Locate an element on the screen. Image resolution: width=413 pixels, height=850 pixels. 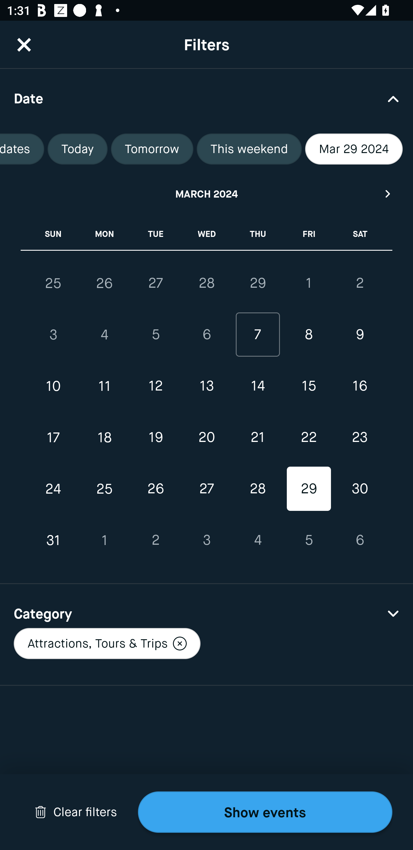
10 is located at coordinates (53, 386).